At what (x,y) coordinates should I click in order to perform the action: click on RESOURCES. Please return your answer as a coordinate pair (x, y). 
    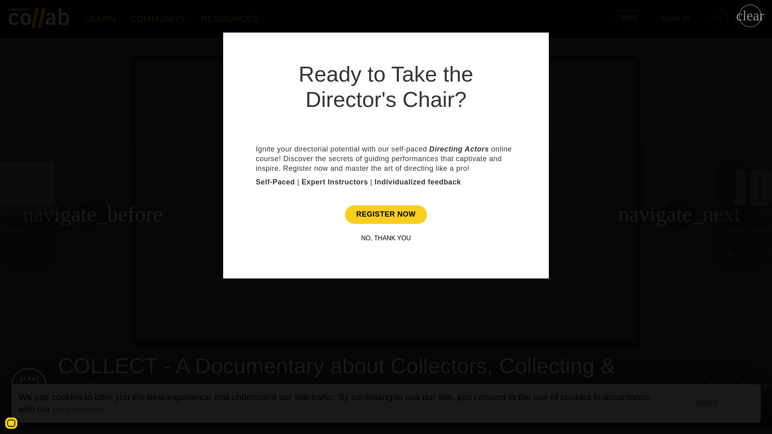
    Looking at the image, I should click on (100, 18).